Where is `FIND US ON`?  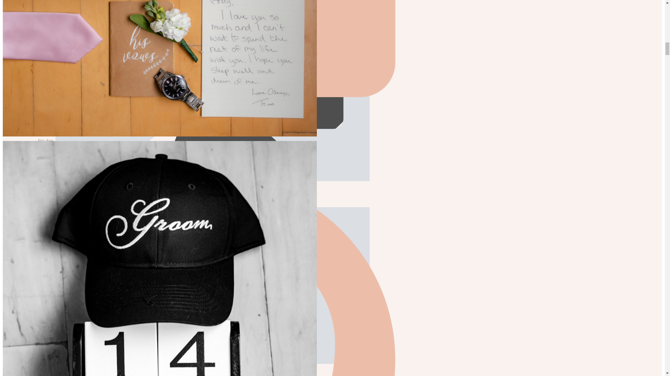
FIND US ON is located at coordinates (212, 210).